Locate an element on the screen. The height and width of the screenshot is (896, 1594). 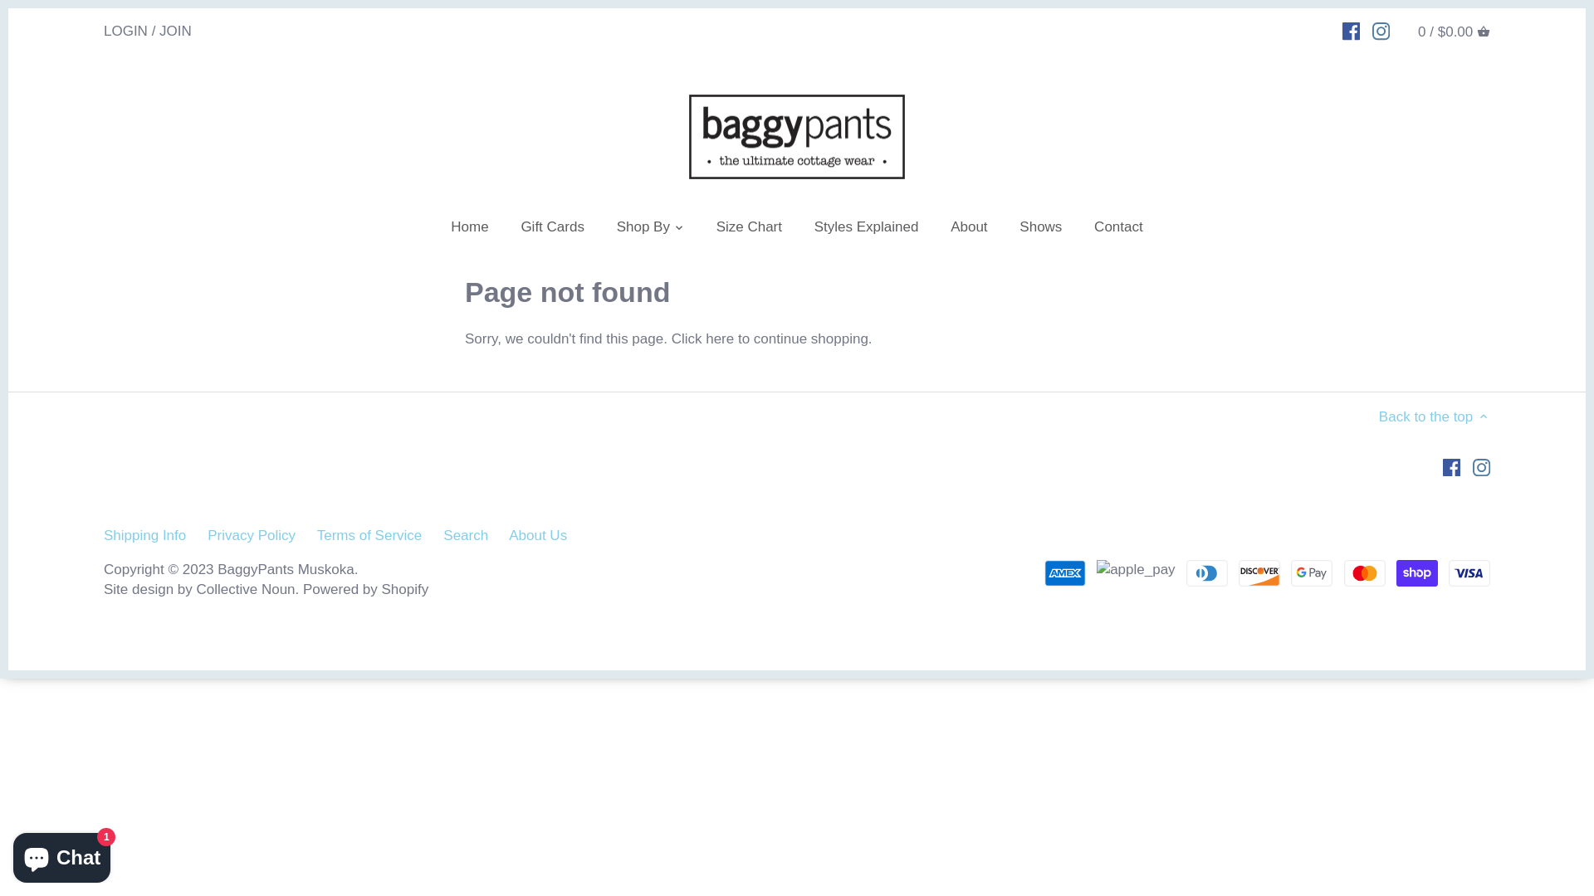
About is located at coordinates (969, 230).